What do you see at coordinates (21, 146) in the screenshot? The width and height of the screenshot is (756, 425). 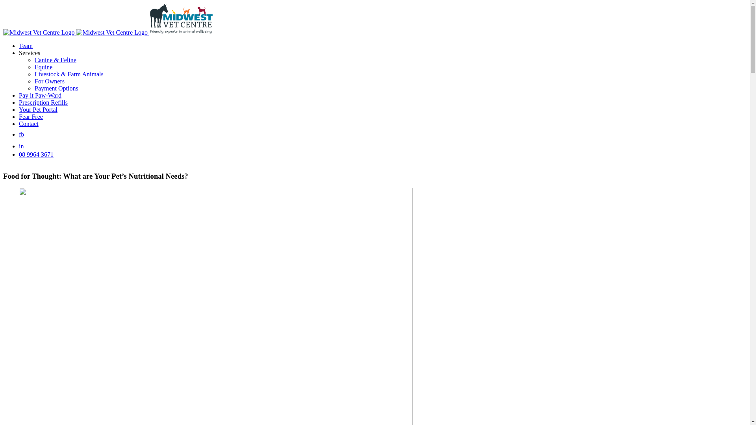 I see `in` at bounding box center [21, 146].